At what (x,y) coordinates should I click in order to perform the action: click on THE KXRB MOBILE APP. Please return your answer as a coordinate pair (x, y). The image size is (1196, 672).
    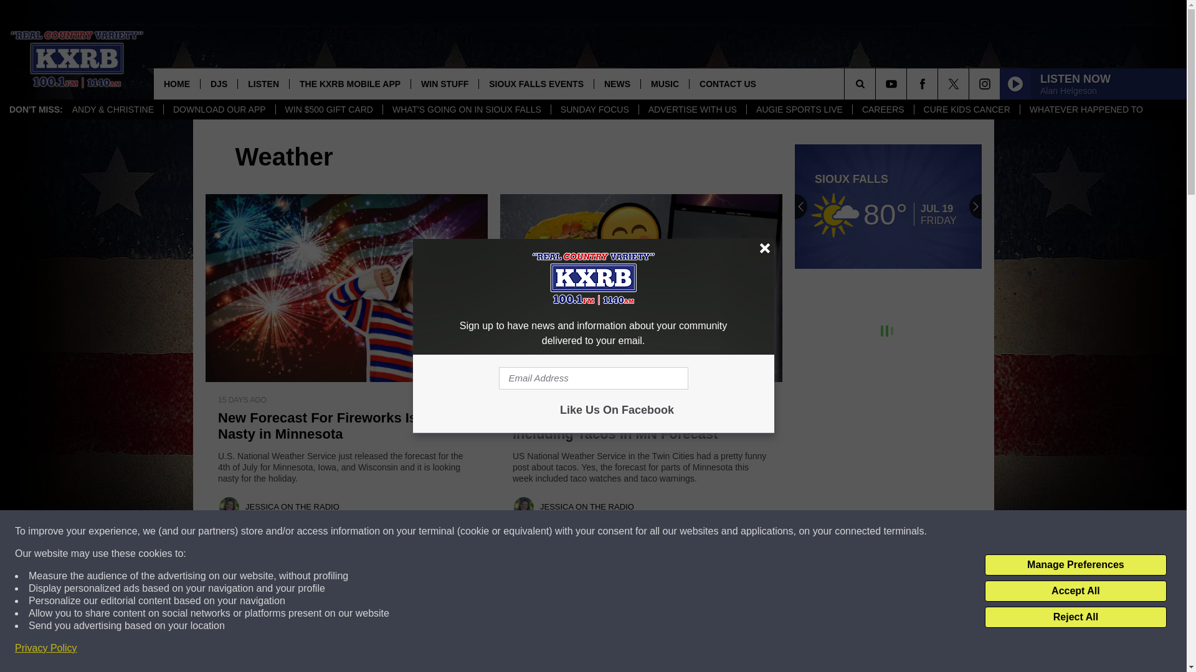
    Looking at the image, I should click on (349, 83).